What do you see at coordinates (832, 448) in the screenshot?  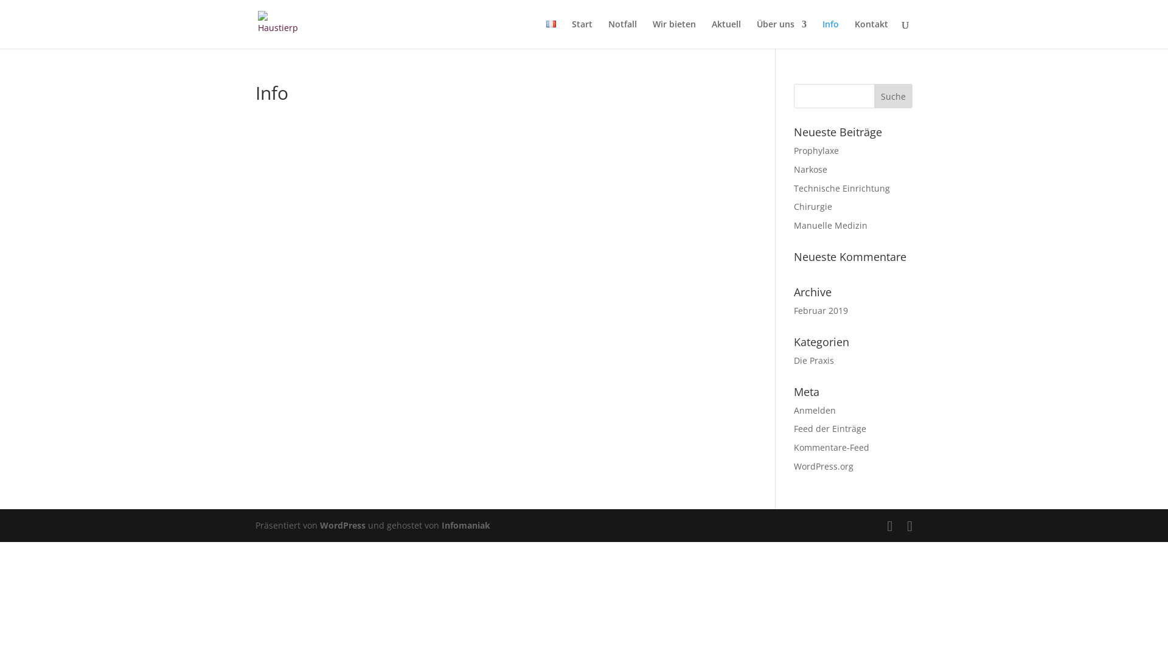 I see `Kommentare-Feed` at bounding box center [832, 448].